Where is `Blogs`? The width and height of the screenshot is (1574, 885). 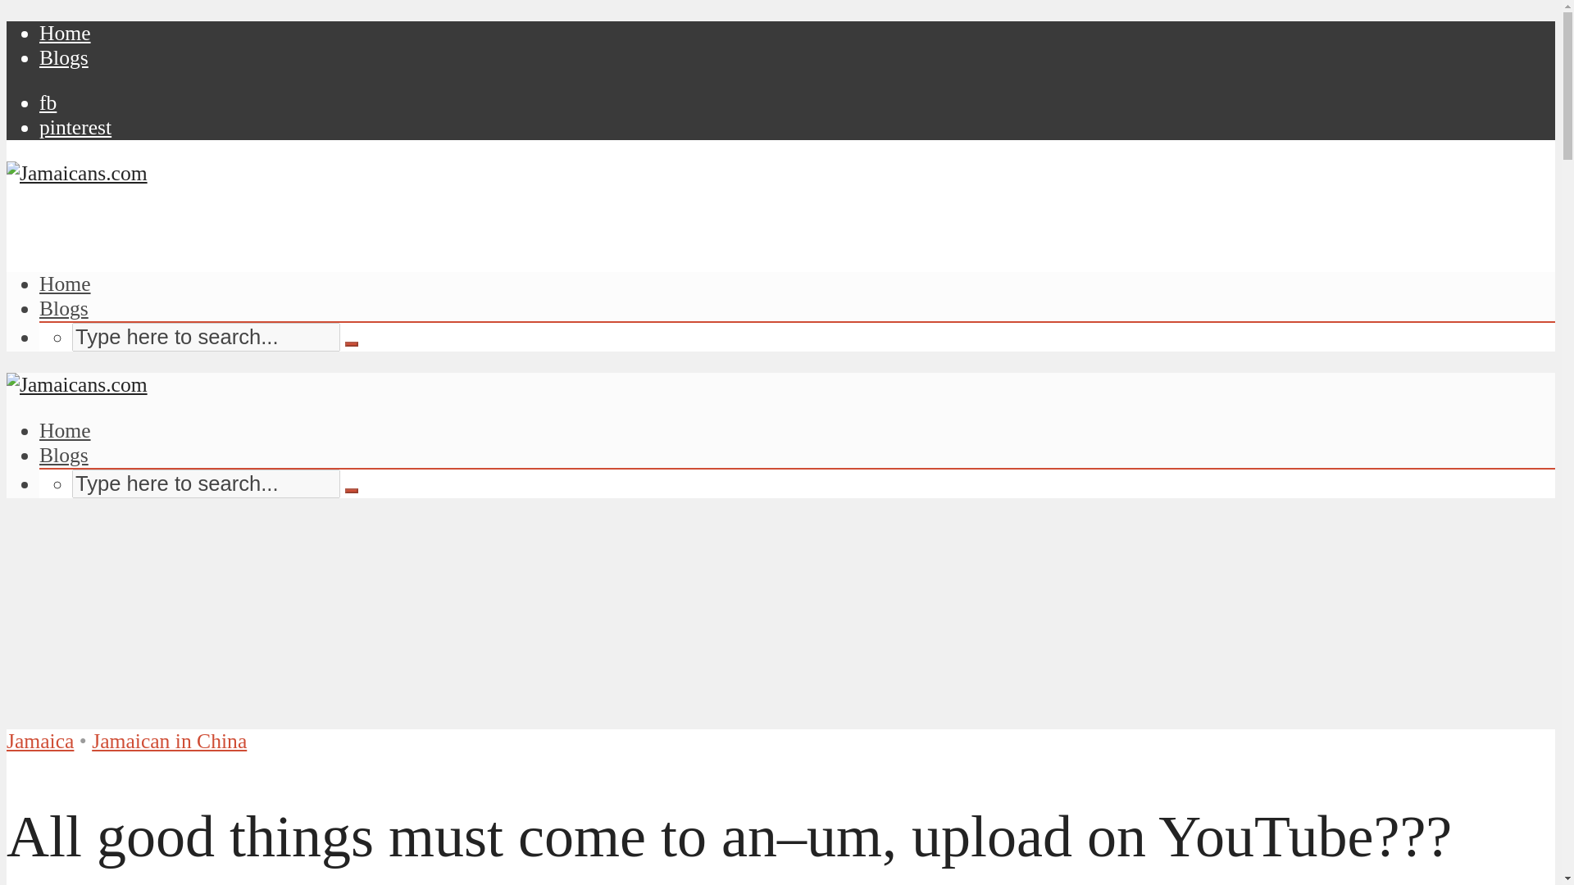
Blogs is located at coordinates (64, 57).